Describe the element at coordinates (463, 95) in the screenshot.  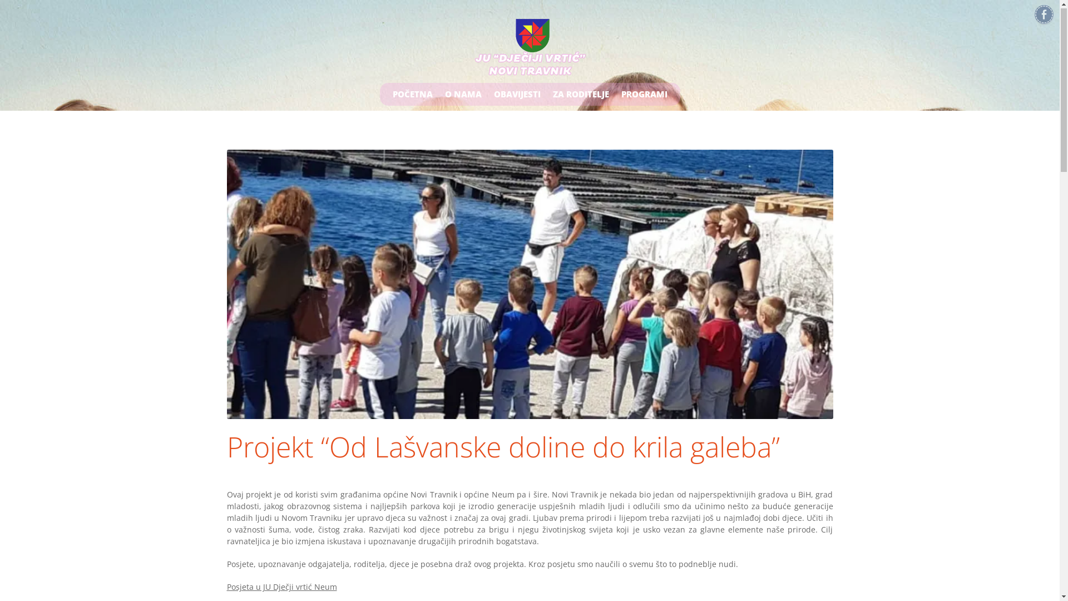
I see `O NAMA` at that location.